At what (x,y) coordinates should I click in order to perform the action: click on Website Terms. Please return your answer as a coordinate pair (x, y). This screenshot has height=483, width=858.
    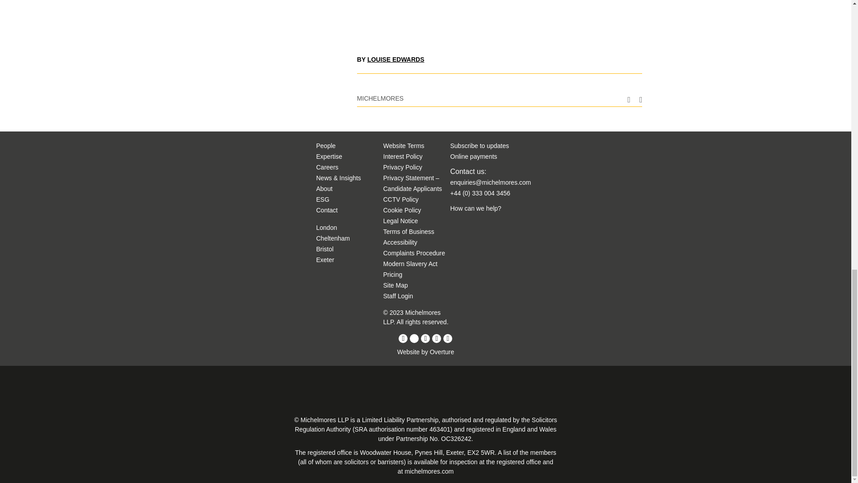
    Looking at the image, I should click on (404, 145).